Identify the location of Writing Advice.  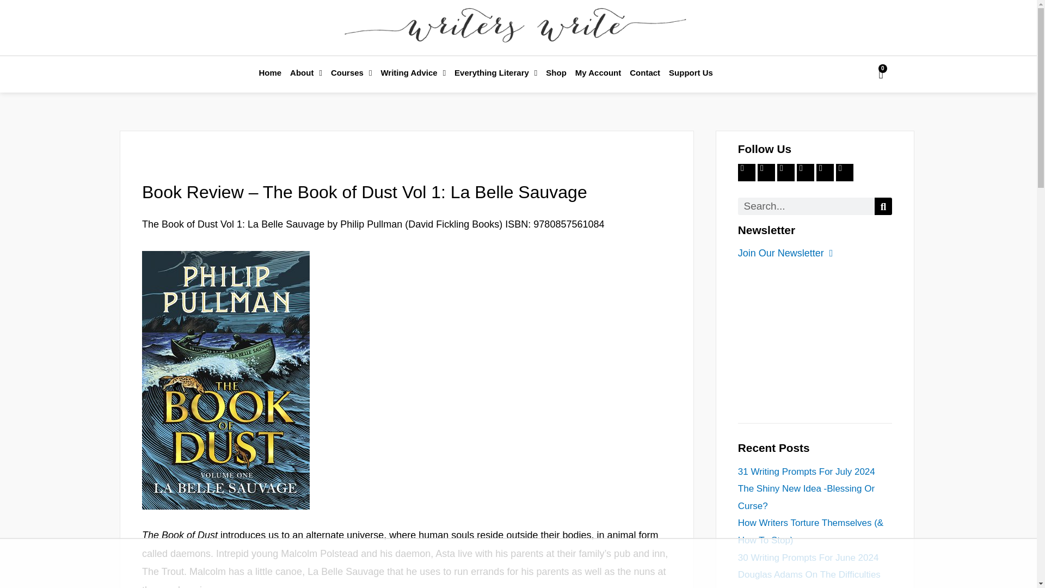
(413, 73).